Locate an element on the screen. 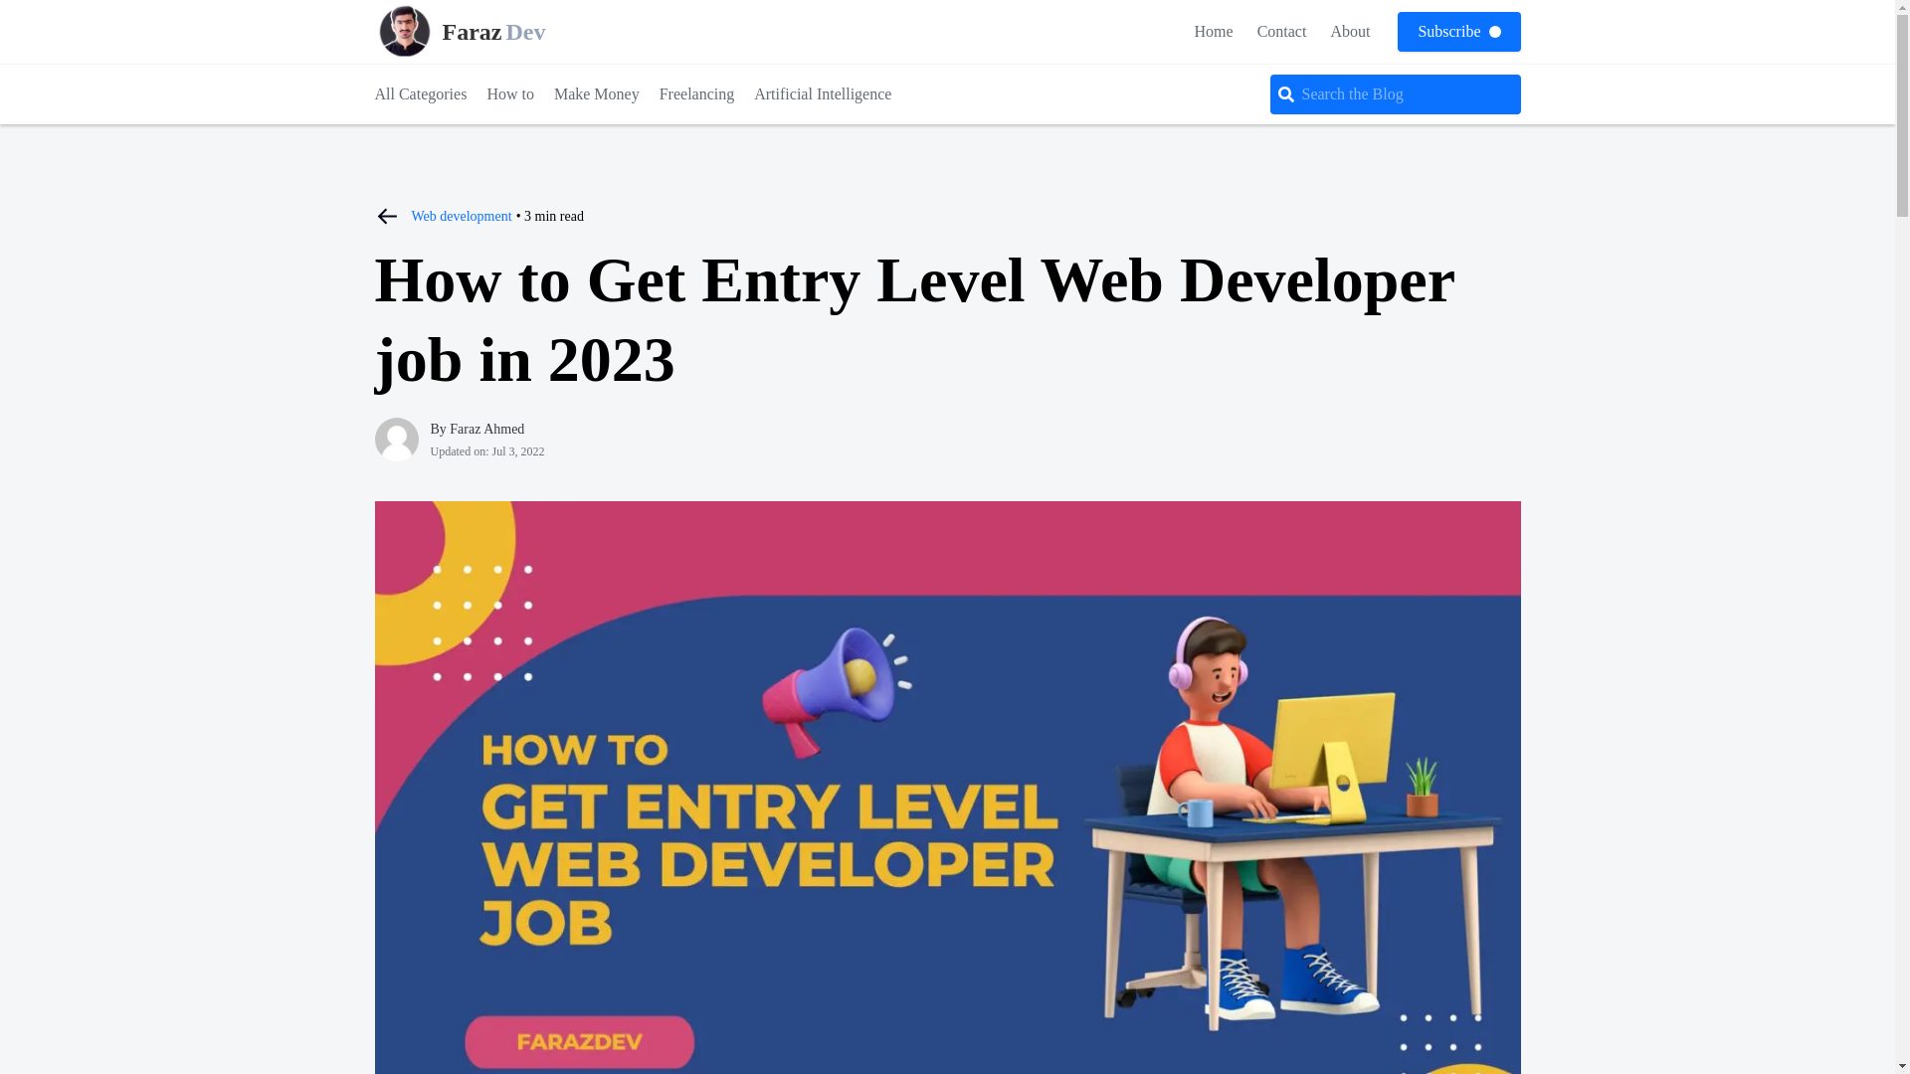  Artificial Intelligence is located at coordinates (420, 93).